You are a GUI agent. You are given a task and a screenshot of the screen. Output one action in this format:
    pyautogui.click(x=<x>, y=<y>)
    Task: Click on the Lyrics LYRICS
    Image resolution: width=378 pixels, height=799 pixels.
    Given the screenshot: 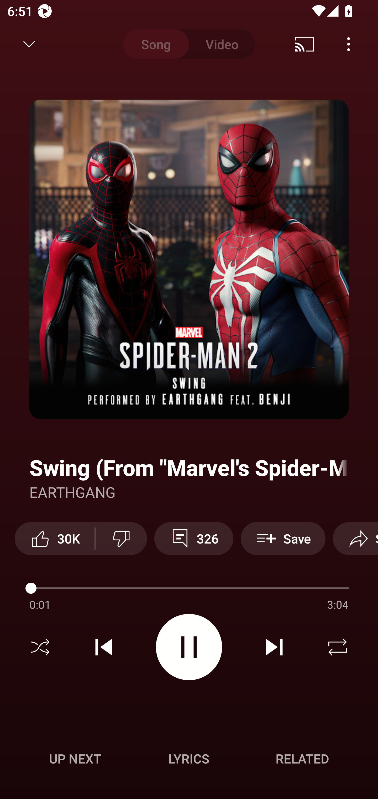 What is the action you would take?
    pyautogui.click(x=189, y=759)
    